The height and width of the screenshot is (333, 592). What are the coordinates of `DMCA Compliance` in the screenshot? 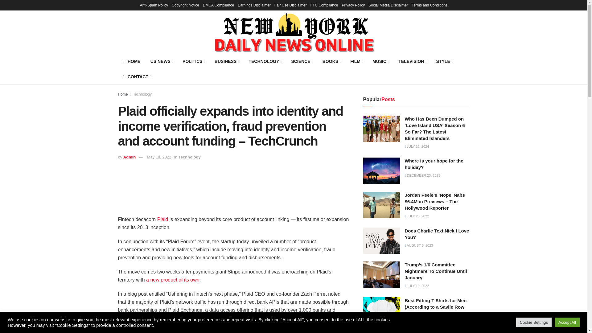 It's located at (218, 5).